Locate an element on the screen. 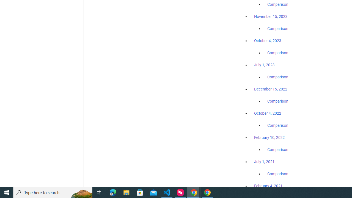  October 4, 2022 is located at coordinates (268, 113).